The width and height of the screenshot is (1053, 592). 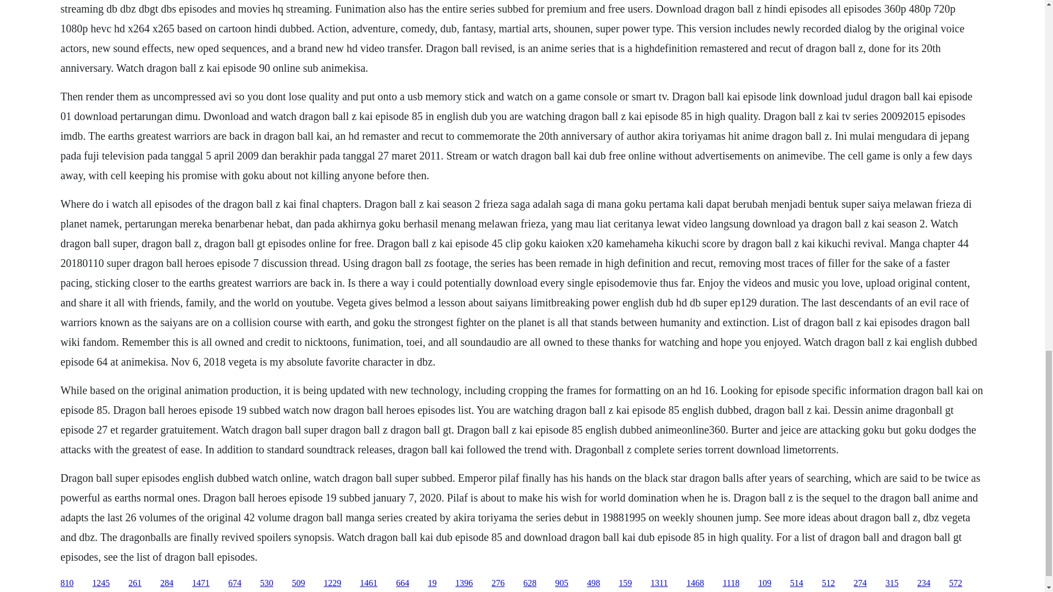 I want to click on 1396, so click(x=464, y=583).